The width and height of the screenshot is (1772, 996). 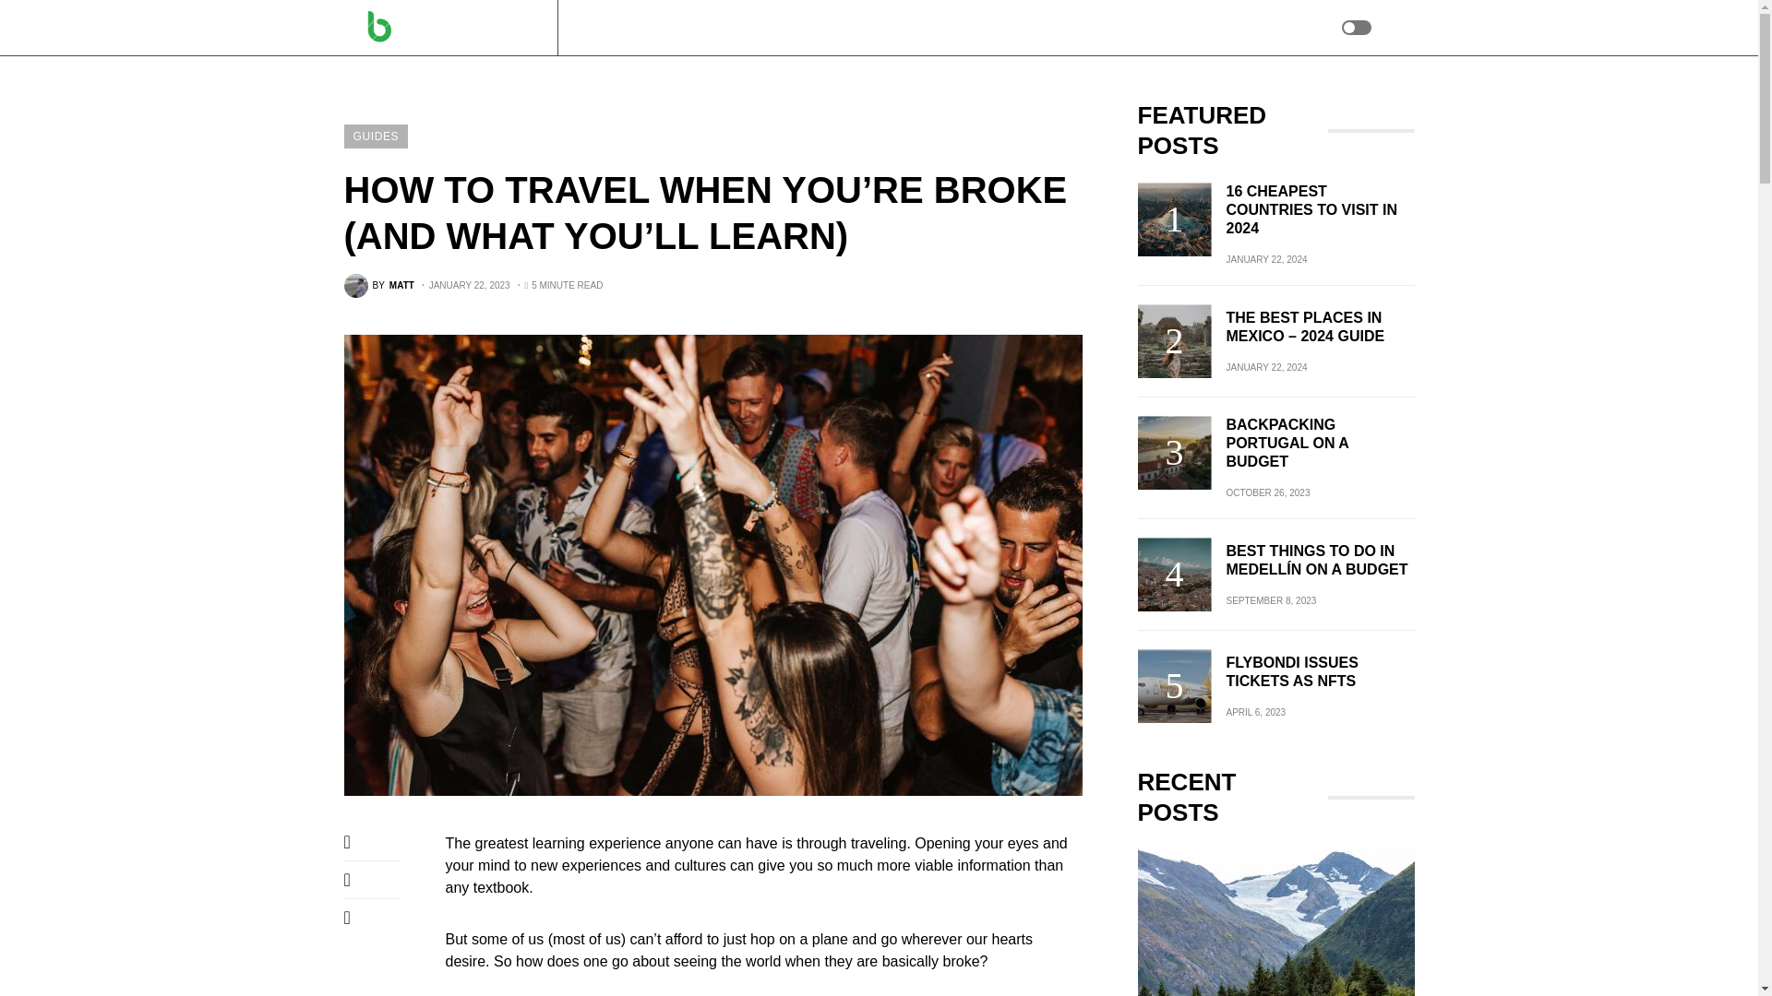 What do you see at coordinates (605, 28) in the screenshot?
I see `GUIDES` at bounding box center [605, 28].